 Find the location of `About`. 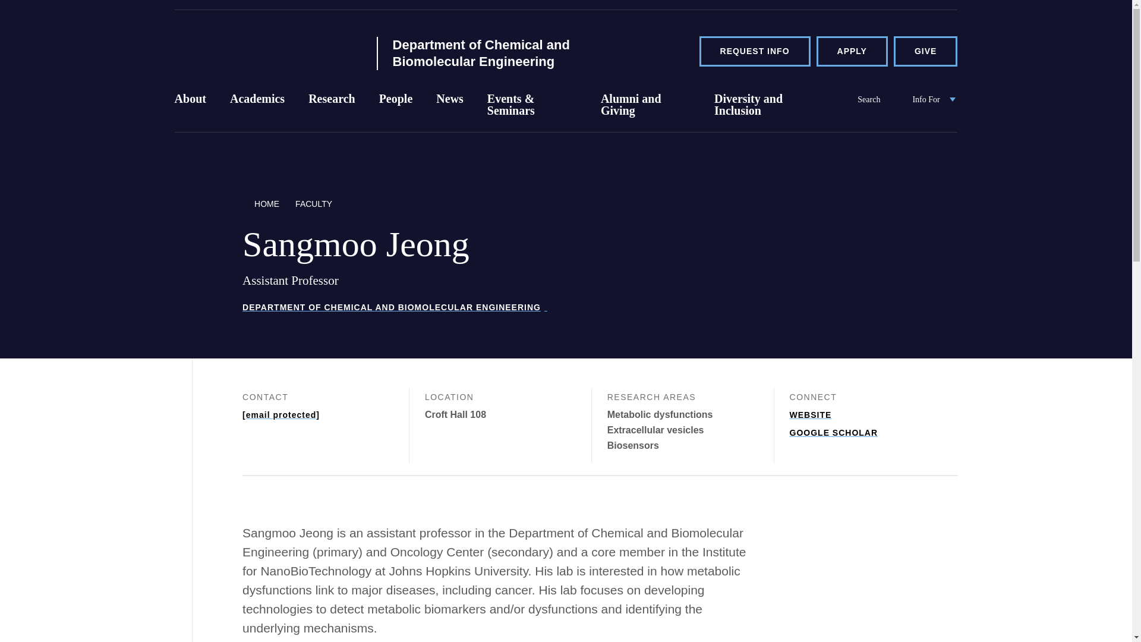

About is located at coordinates (190, 109).